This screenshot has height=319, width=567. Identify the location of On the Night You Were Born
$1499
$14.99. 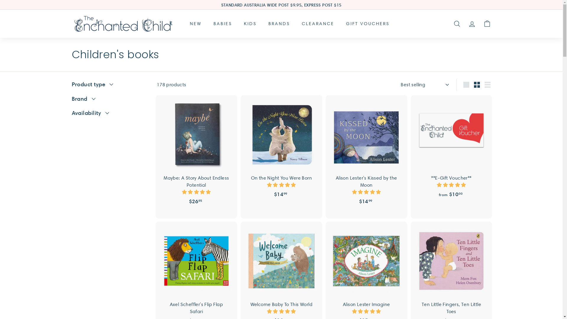
(281, 153).